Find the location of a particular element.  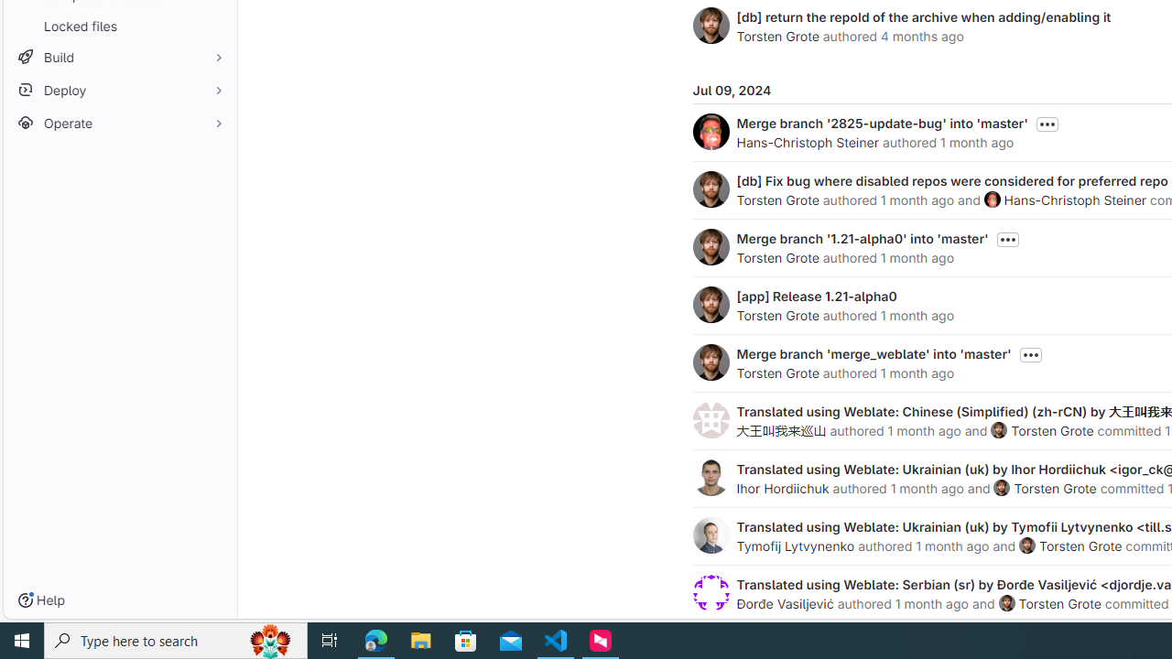

Hans-Christoph Steiner is located at coordinates (1075, 200).